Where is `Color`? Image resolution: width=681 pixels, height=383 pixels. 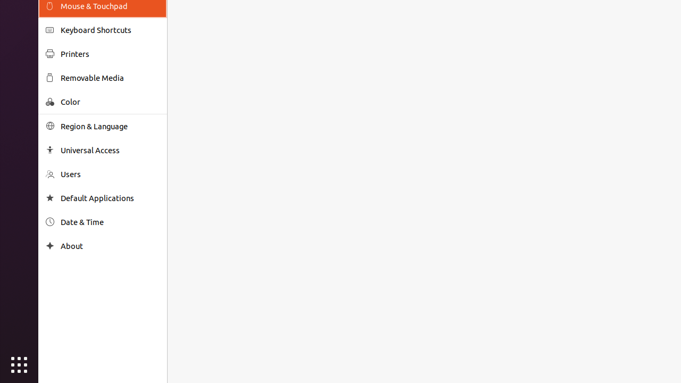
Color is located at coordinates (110, 102).